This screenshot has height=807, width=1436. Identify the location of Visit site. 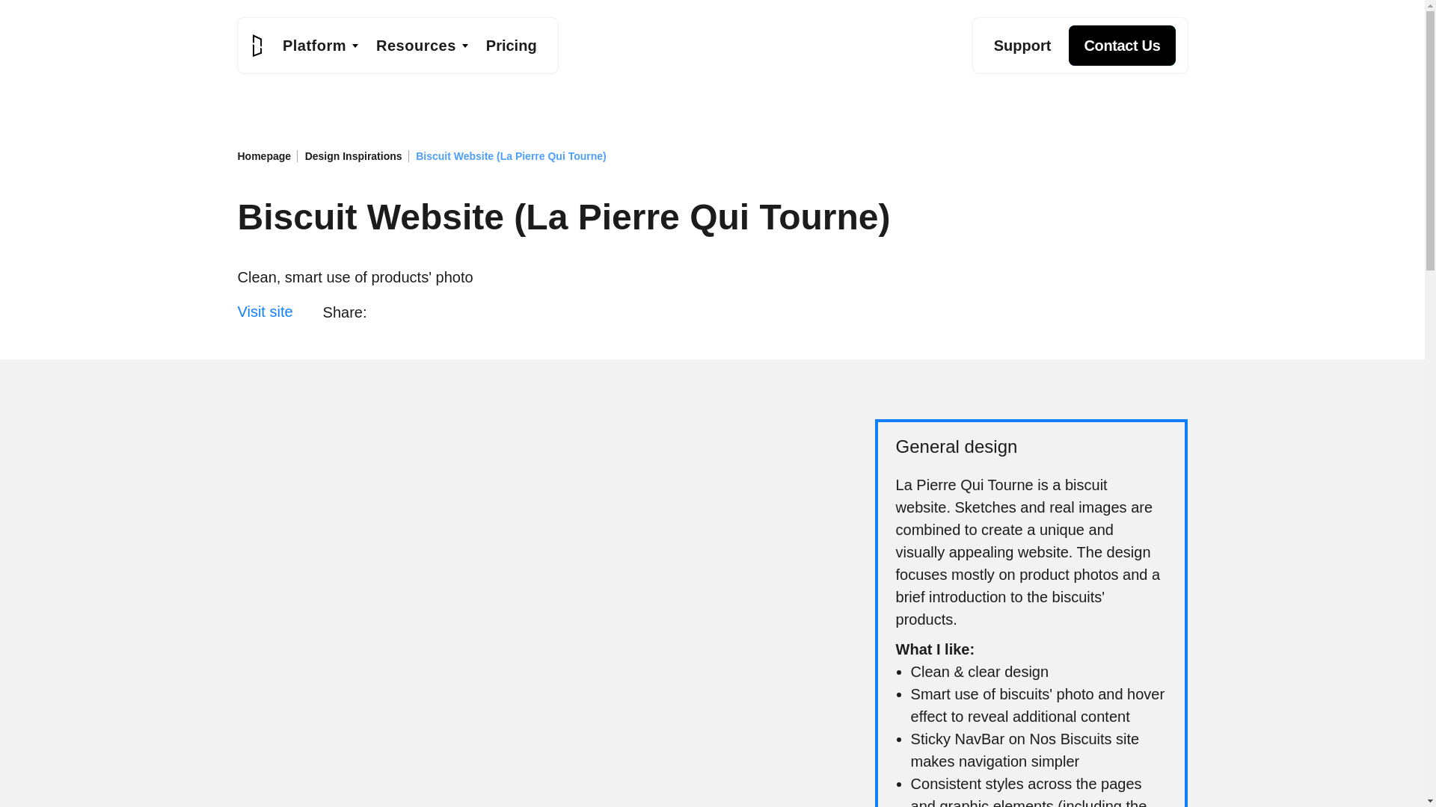
(265, 312).